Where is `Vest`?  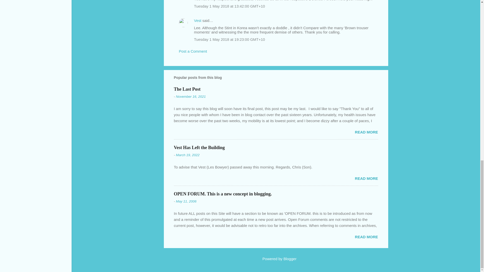
Vest is located at coordinates (198, 20).